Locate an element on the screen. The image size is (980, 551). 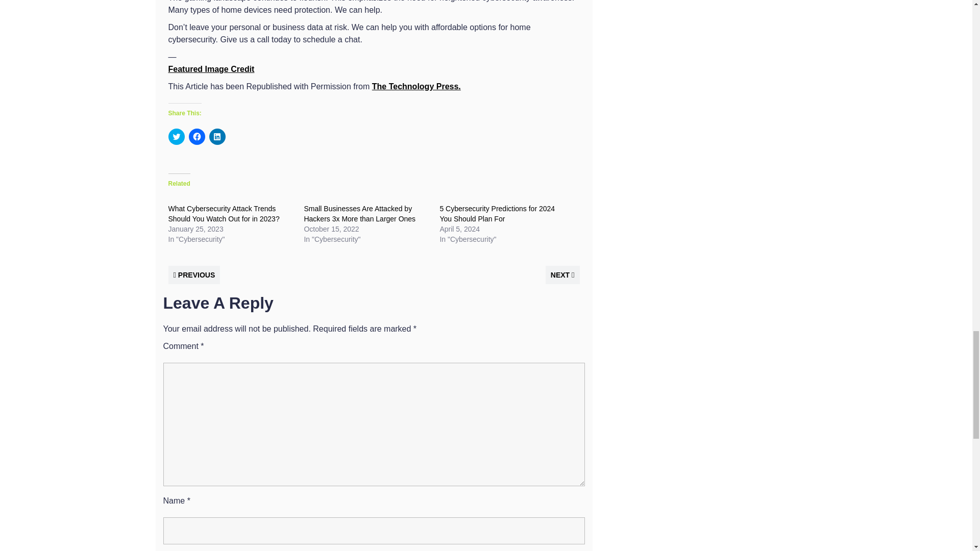
5 Cybersecurity Predictions for 2024 You Should Plan For is located at coordinates (497, 213).